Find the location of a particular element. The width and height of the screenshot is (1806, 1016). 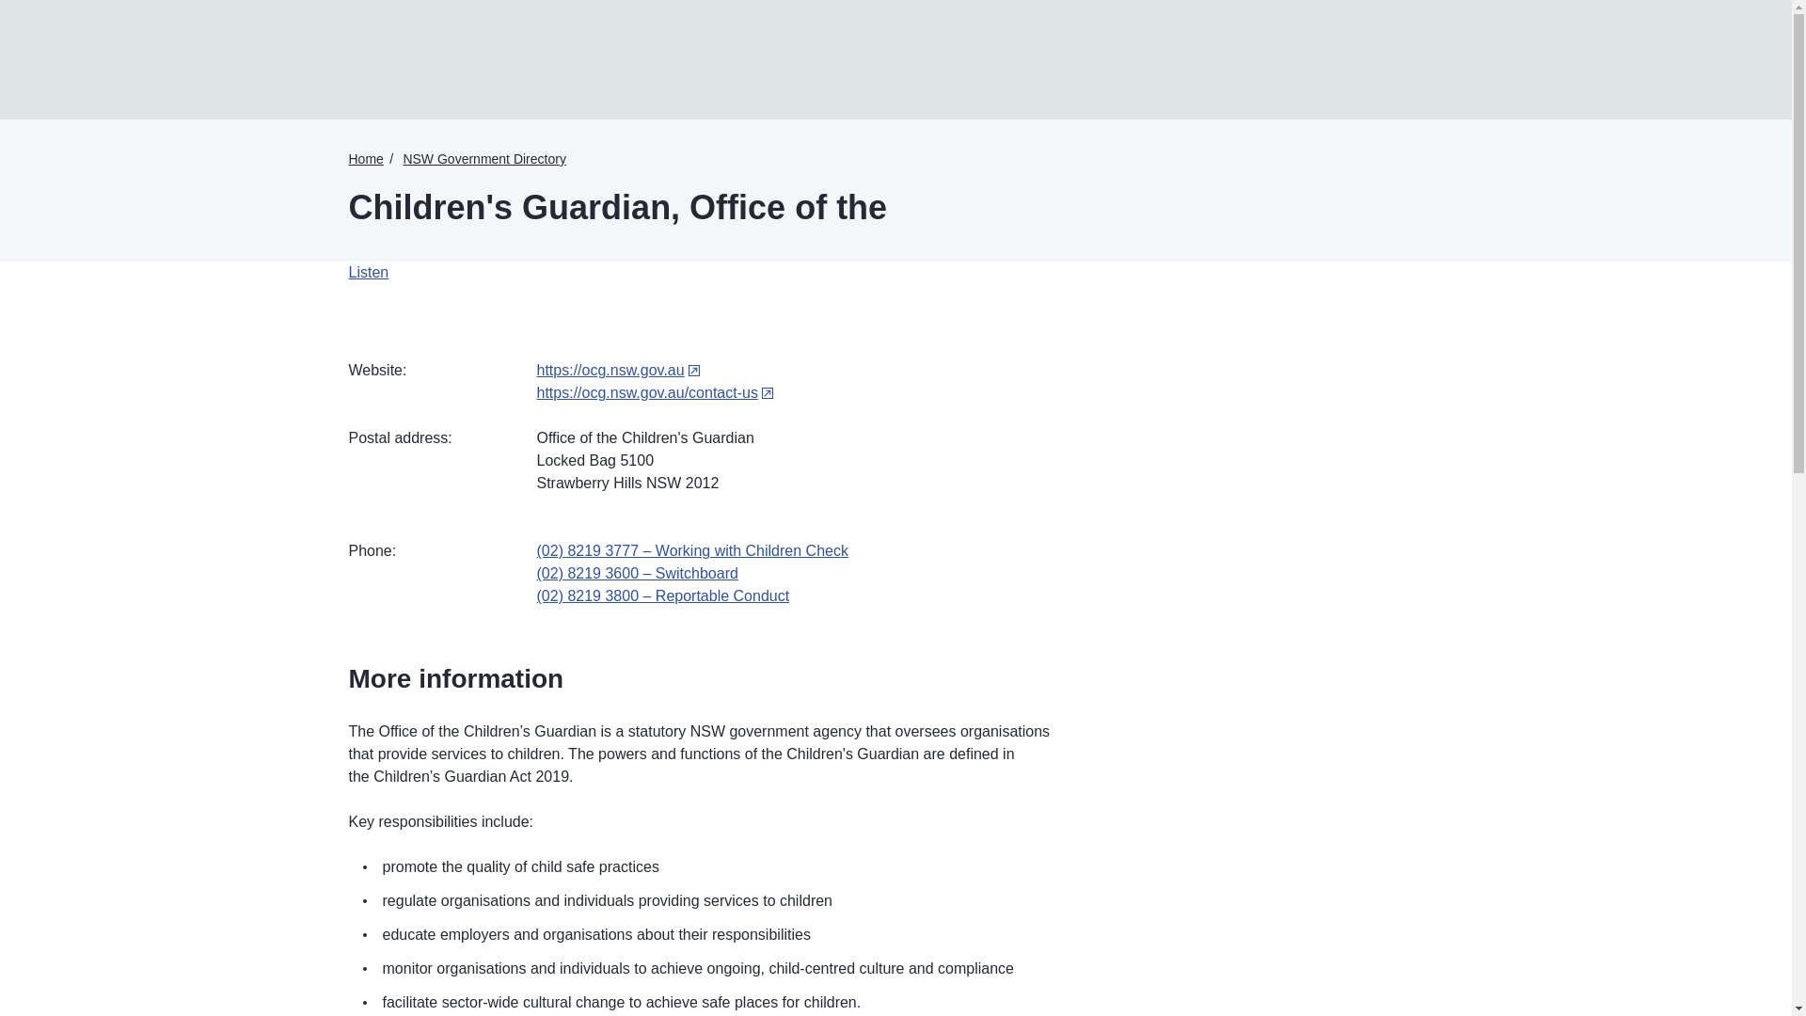

Home is located at coordinates (365, 158).